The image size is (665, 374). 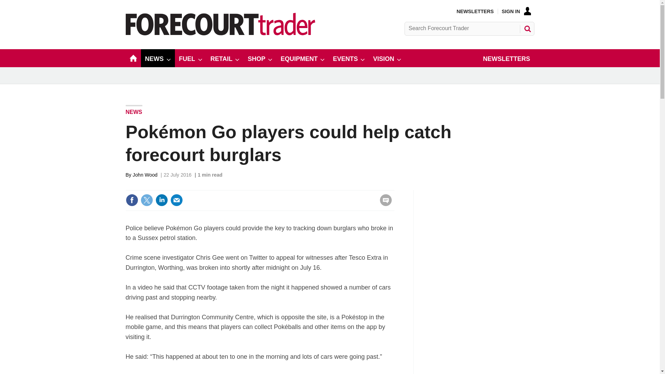 What do you see at coordinates (132, 200) in the screenshot?
I see `Share this on Facebook` at bounding box center [132, 200].